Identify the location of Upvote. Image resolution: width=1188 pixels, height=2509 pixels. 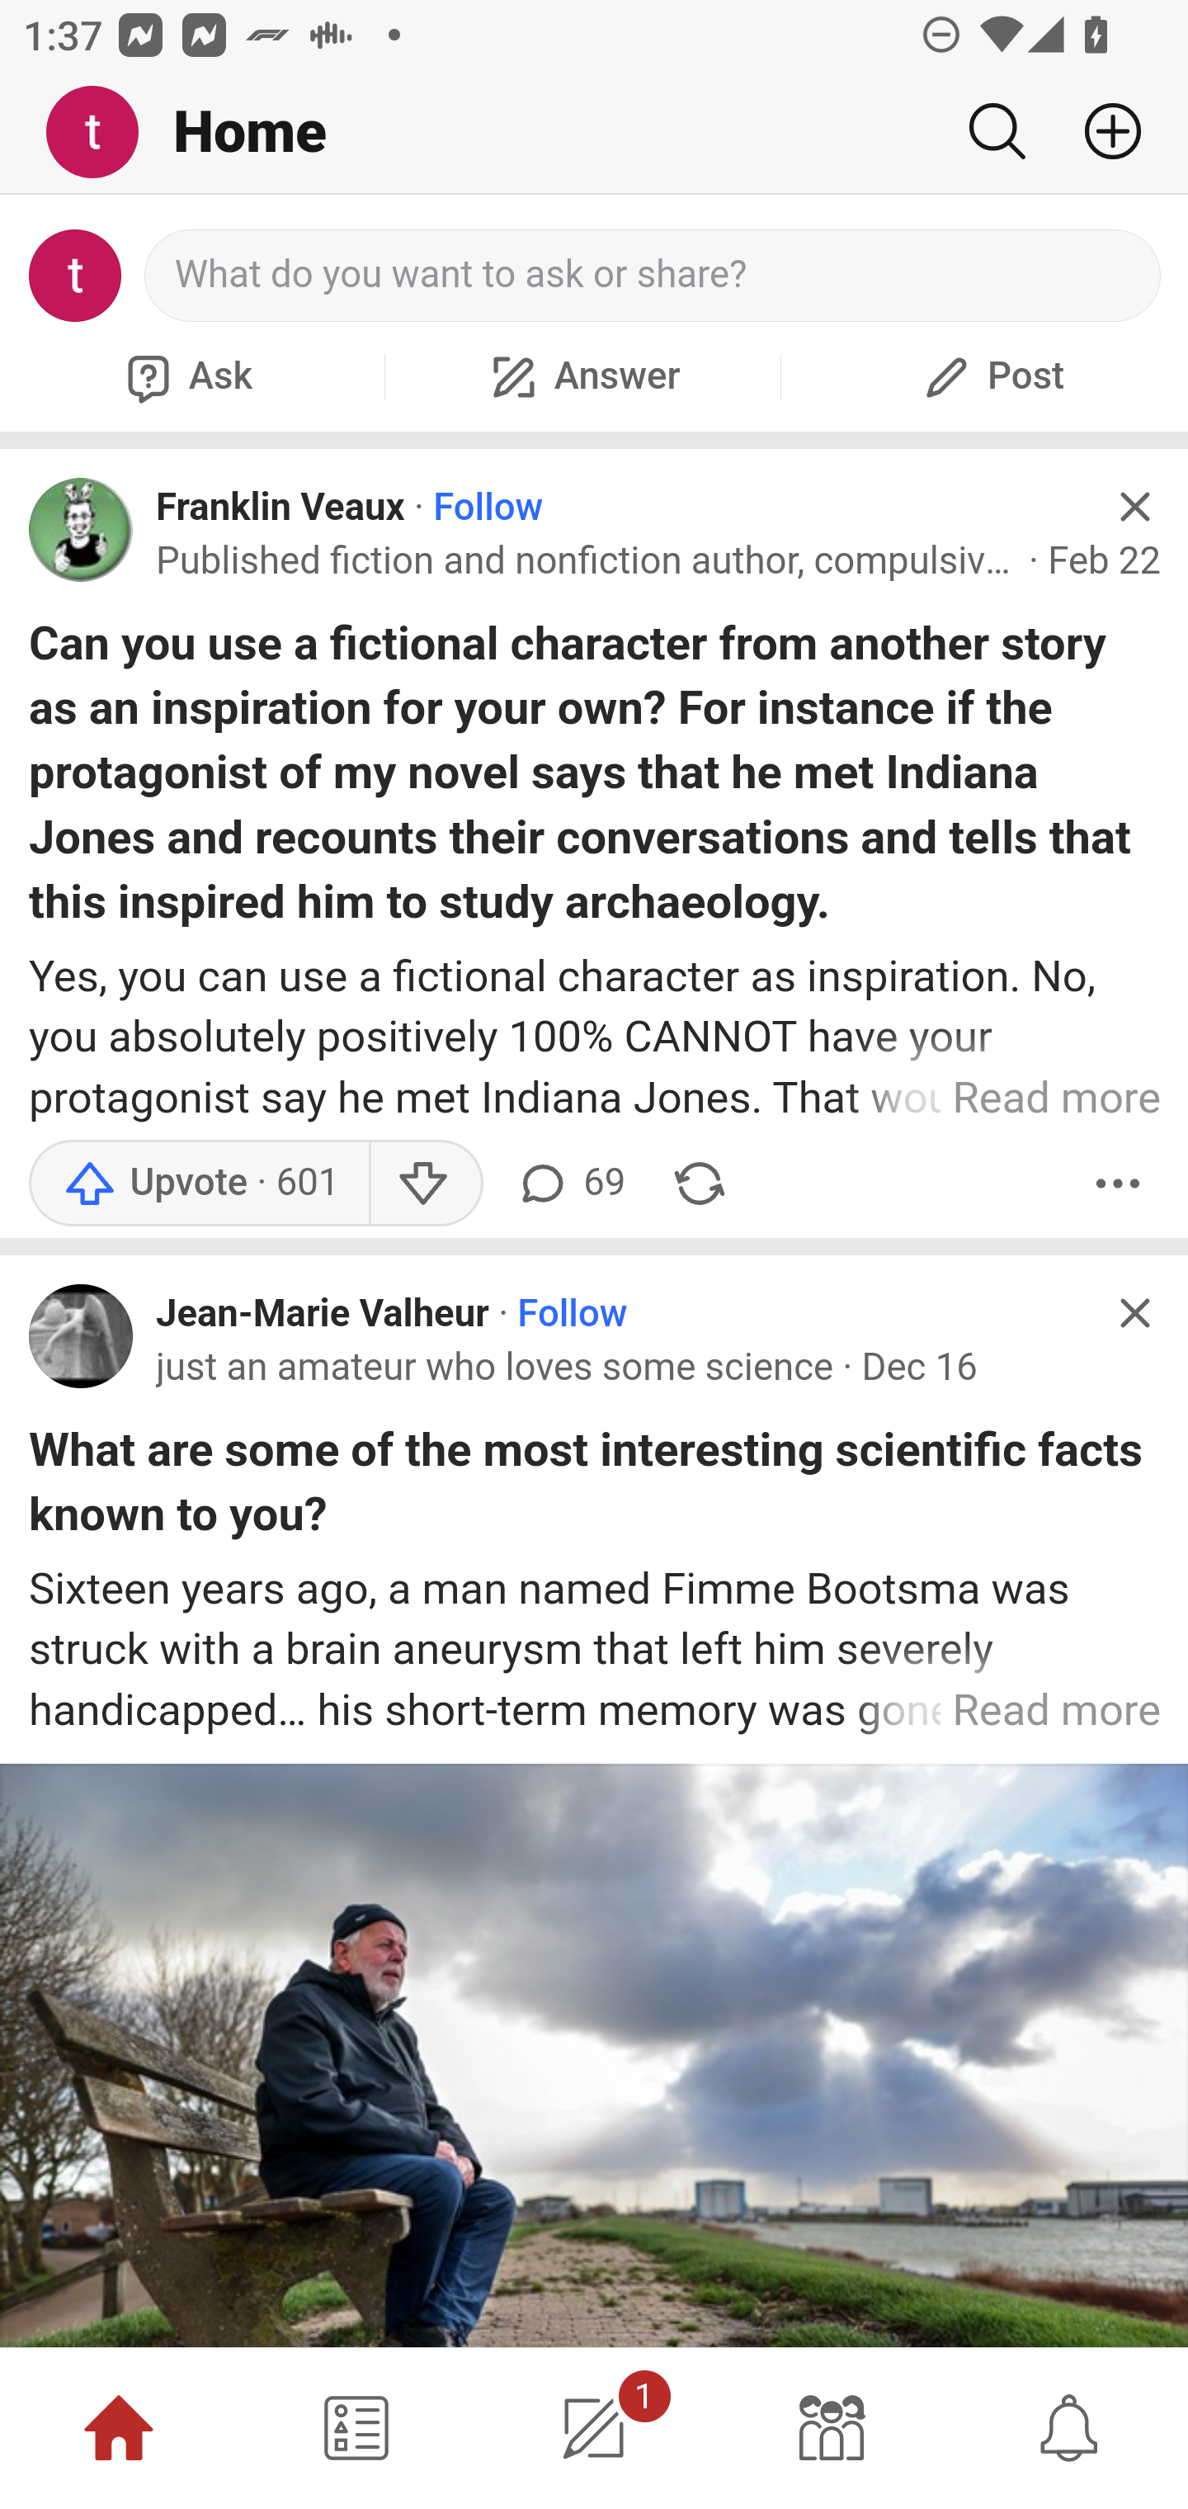
(198, 1184).